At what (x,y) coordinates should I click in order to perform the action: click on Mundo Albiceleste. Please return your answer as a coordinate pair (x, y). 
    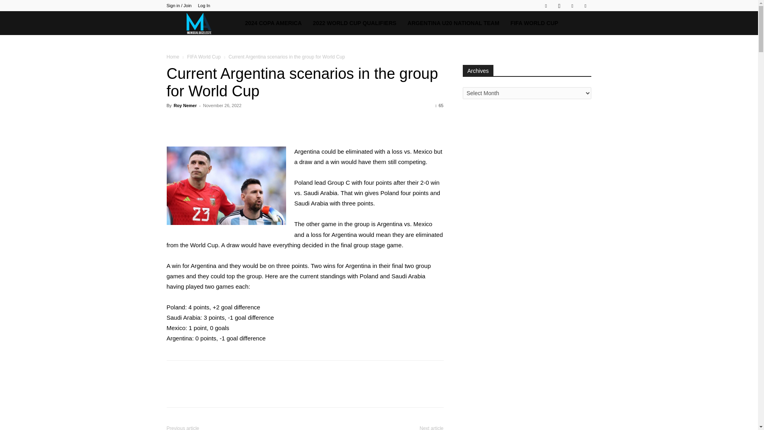
    Looking at the image, I should click on (203, 23).